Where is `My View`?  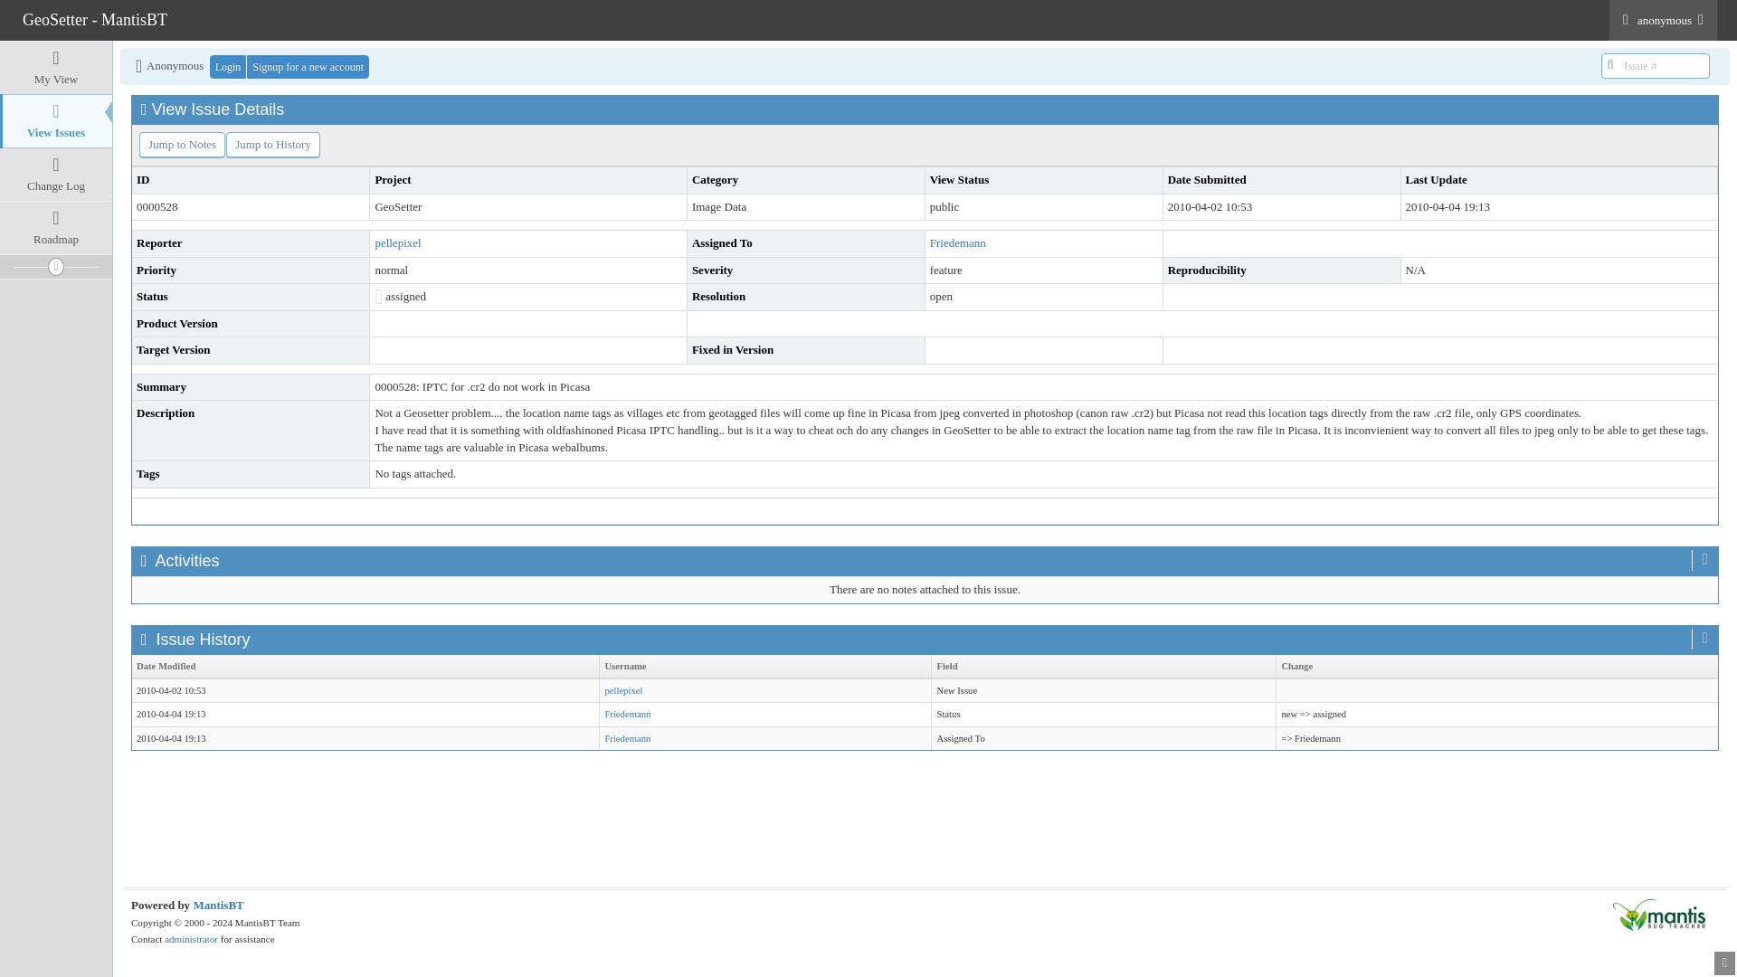 My View is located at coordinates (56, 67).